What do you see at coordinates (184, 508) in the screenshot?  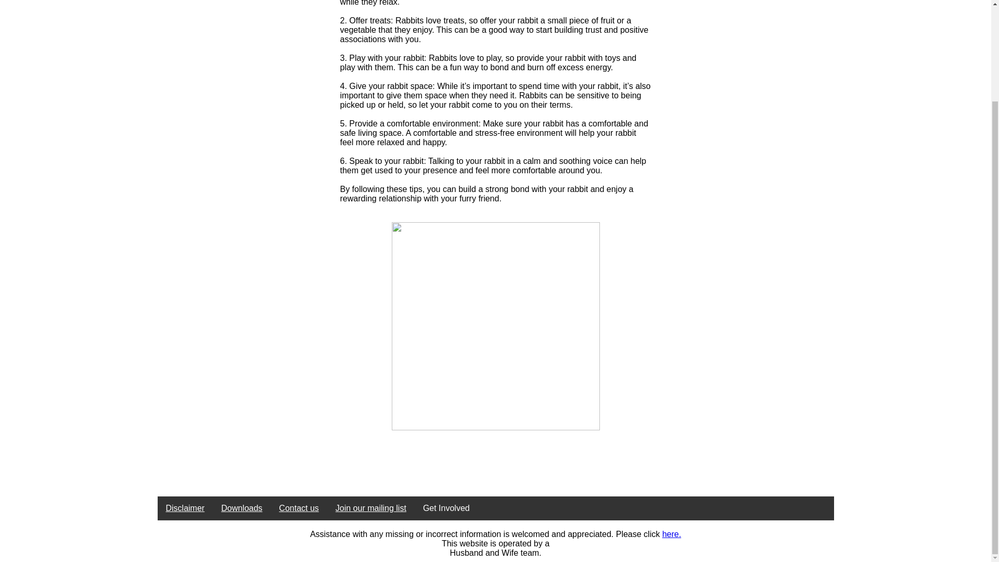 I see `Disclaimer` at bounding box center [184, 508].